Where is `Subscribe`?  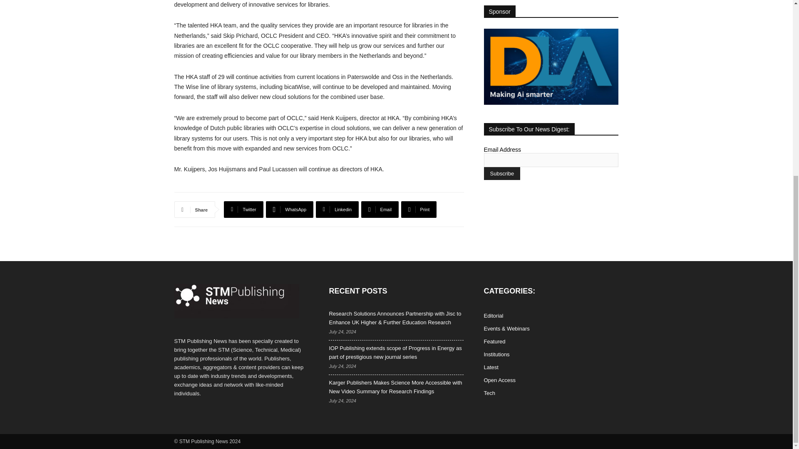
Subscribe is located at coordinates (501, 173).